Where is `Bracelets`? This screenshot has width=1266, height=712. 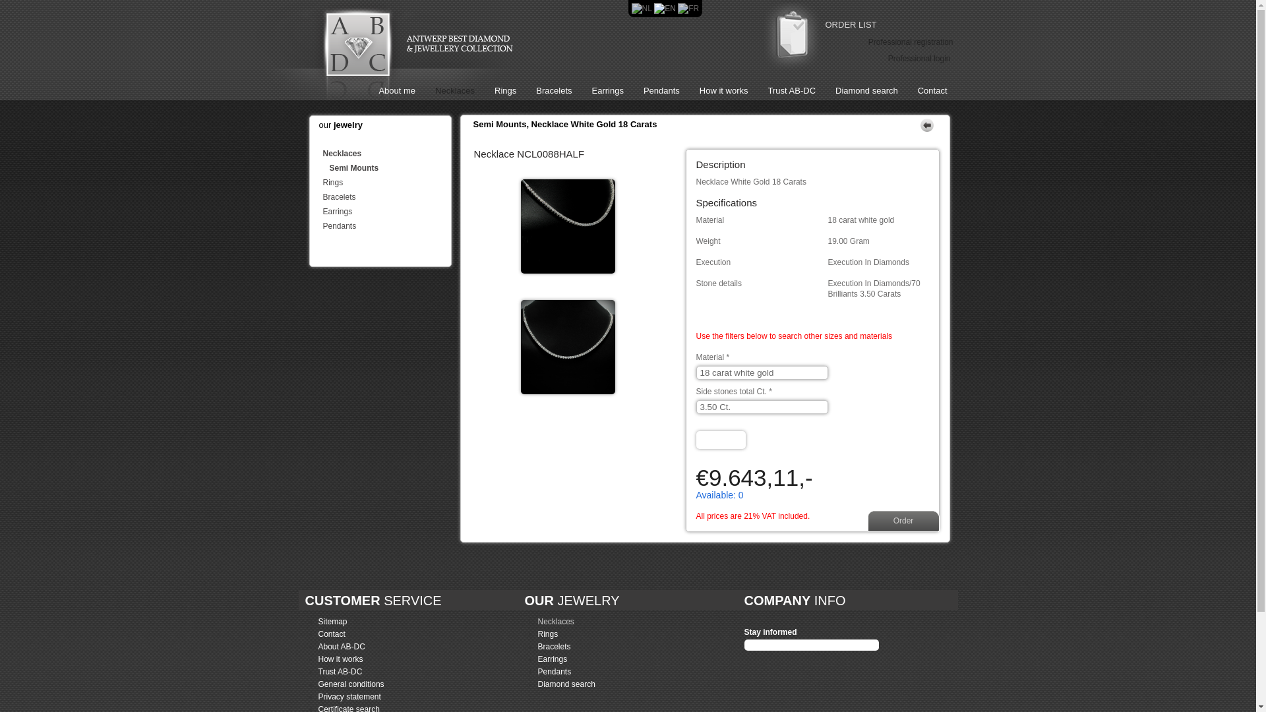 Bracelets is located at coordinates (554, 91).